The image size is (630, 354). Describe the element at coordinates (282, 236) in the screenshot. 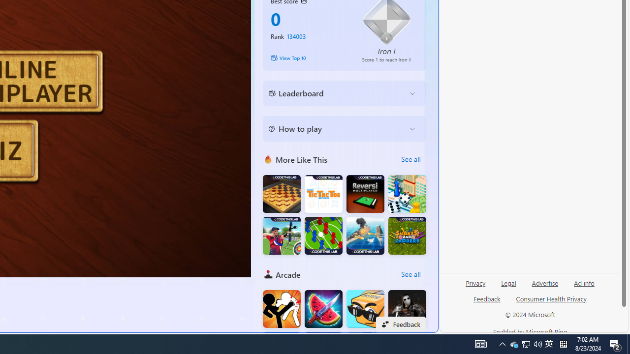

I see `Archery King` at that location.